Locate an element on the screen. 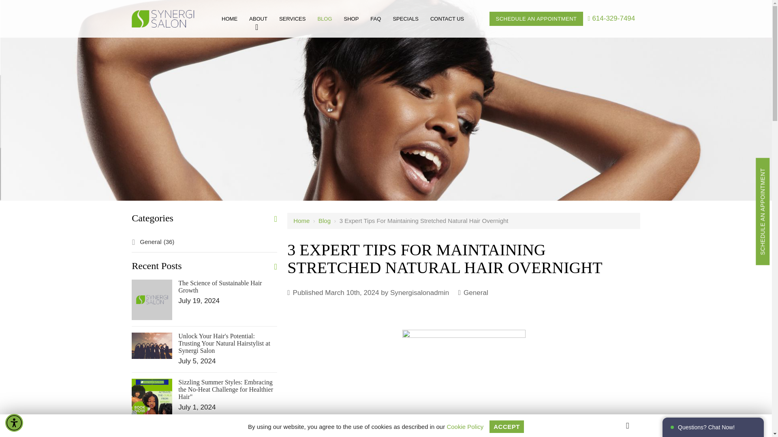  Blog is located at coordinates (324, 221).